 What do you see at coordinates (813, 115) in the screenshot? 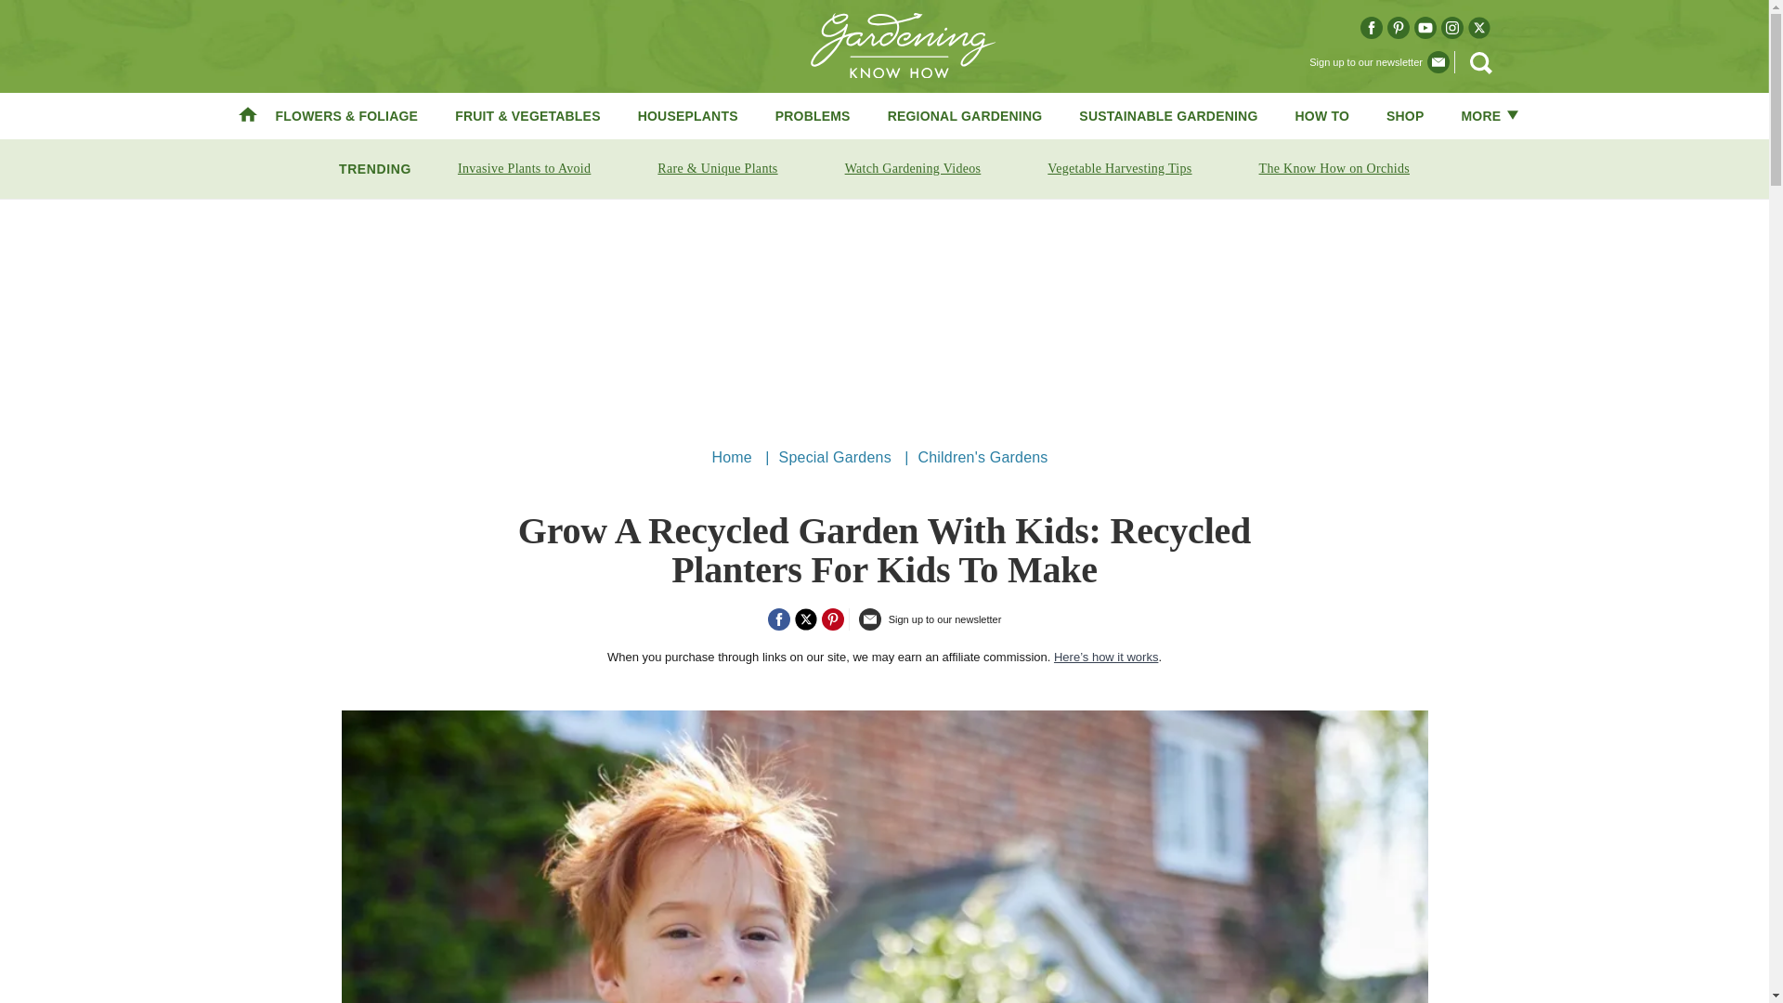
I see `PROBLEMS` at bounding box center [813, 115].